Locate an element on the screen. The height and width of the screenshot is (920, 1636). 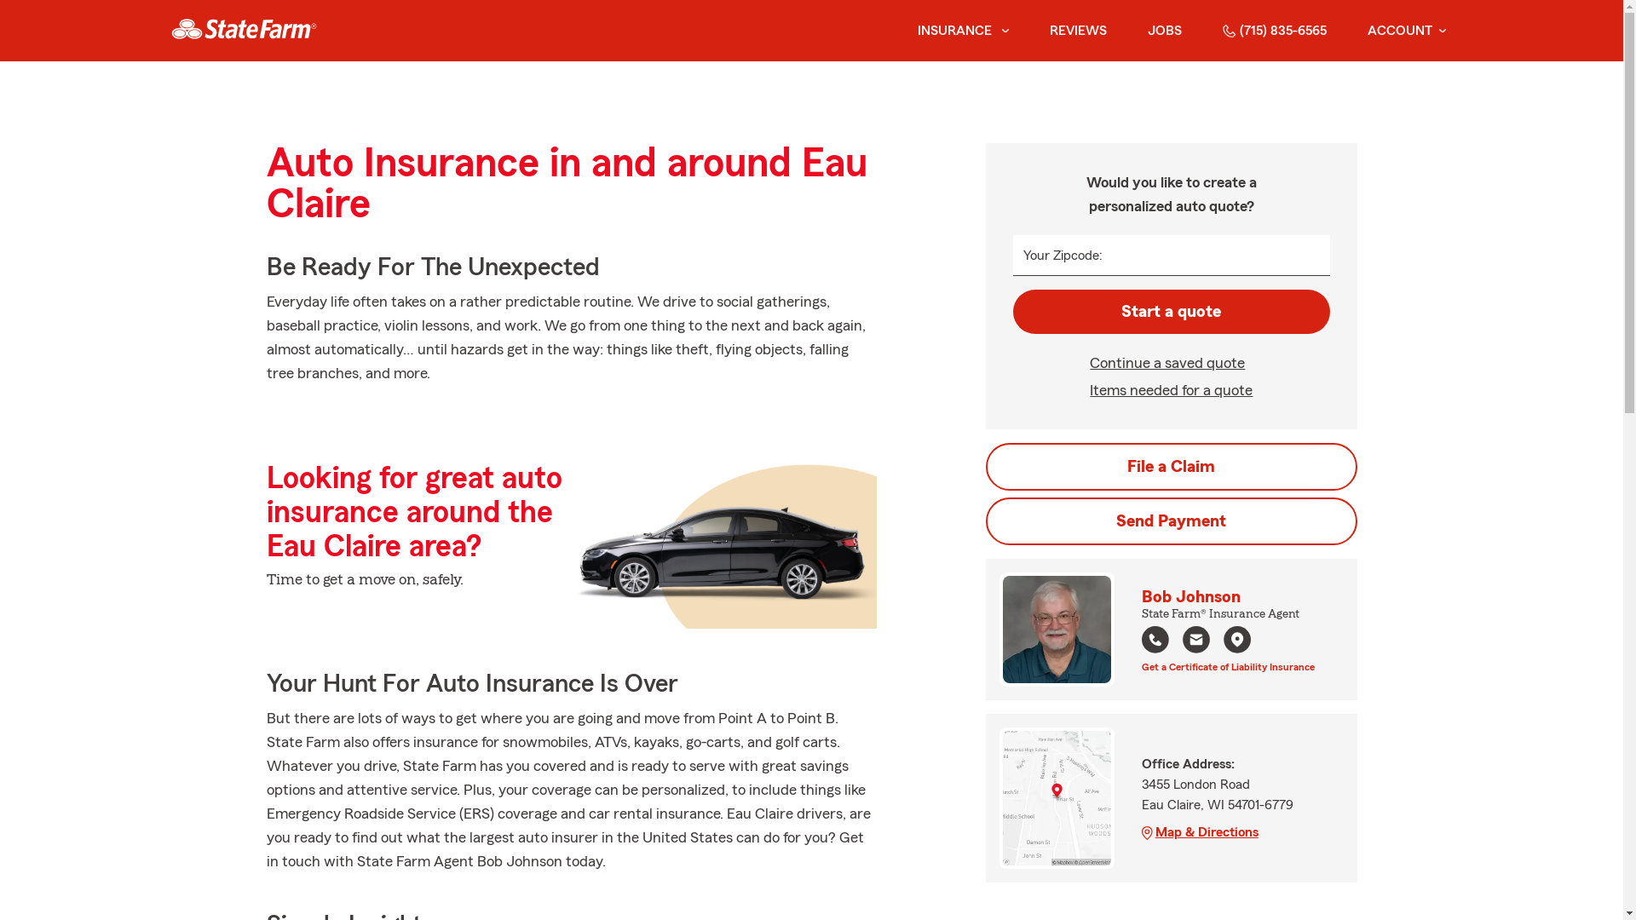
File a Claim is located at coordinates (1171, 467).